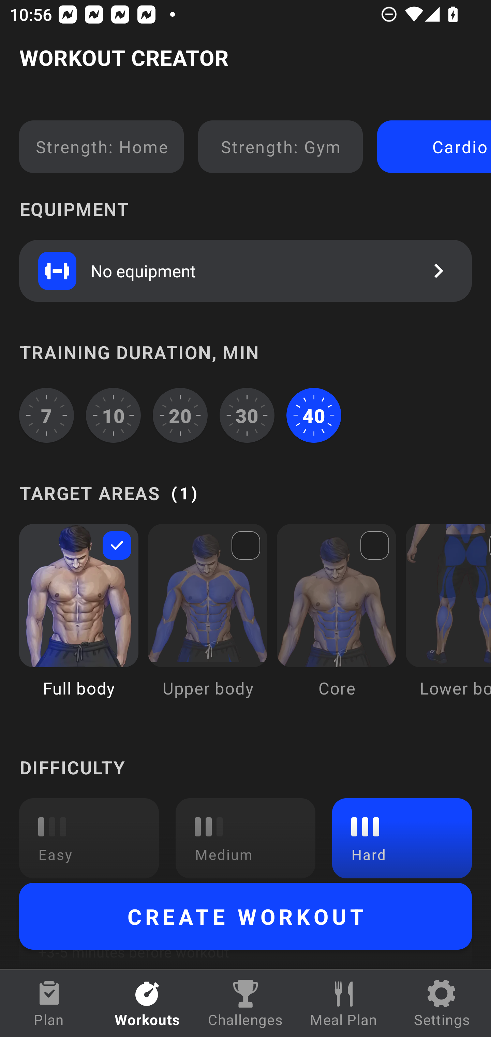 The height and width of the screenshot is (1037, 491). What do you see at coordinates (46, 415) in the screenshot?
I see `7` at bounding box center [46, 415].